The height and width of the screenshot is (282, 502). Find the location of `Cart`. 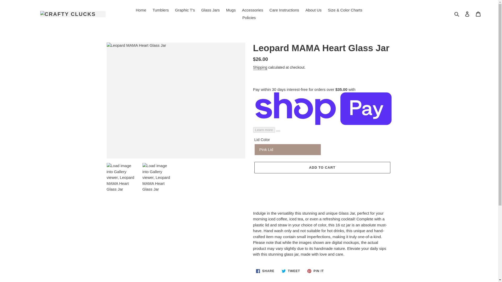

Cart is located at coordinates (478, 14).